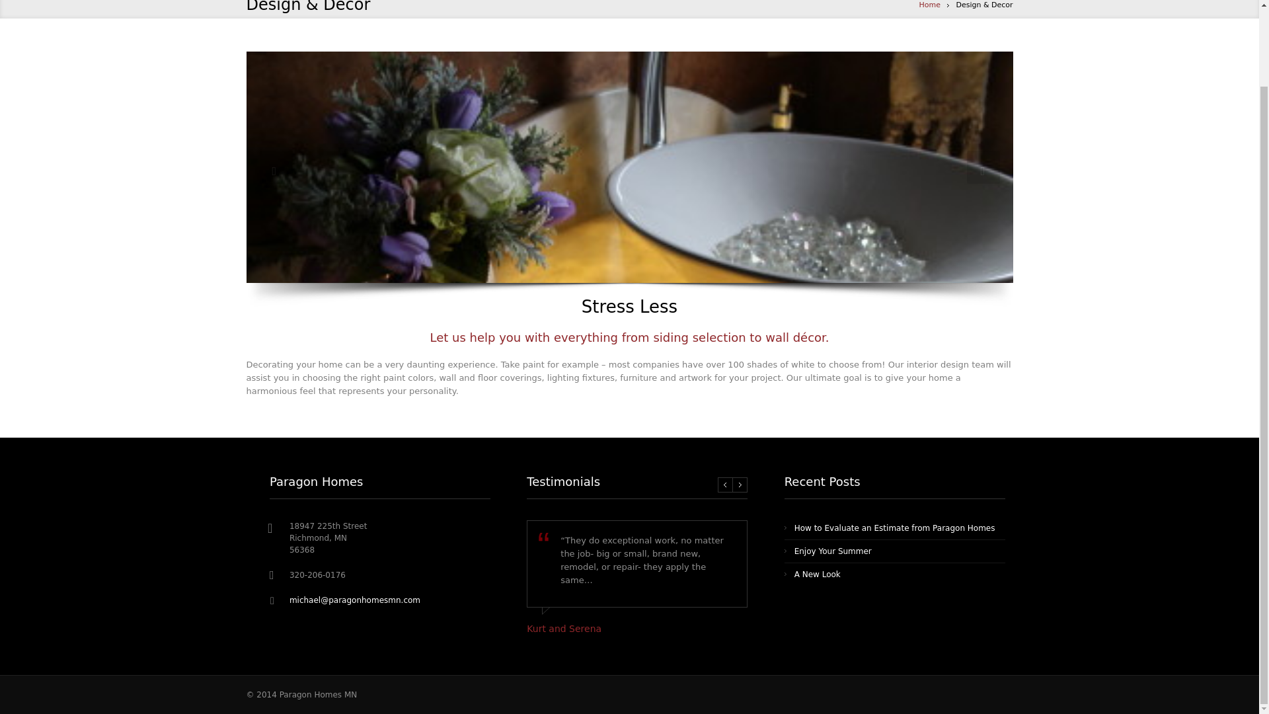 The width and height of the screenshot is (1269, 714). Describe the element at coordinates (817, 574) in the screenshot. I see `A New Look` at that location.